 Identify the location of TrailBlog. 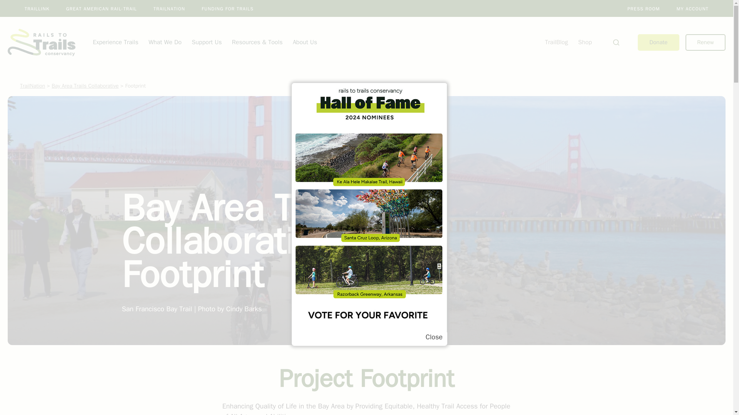
(557, 42).